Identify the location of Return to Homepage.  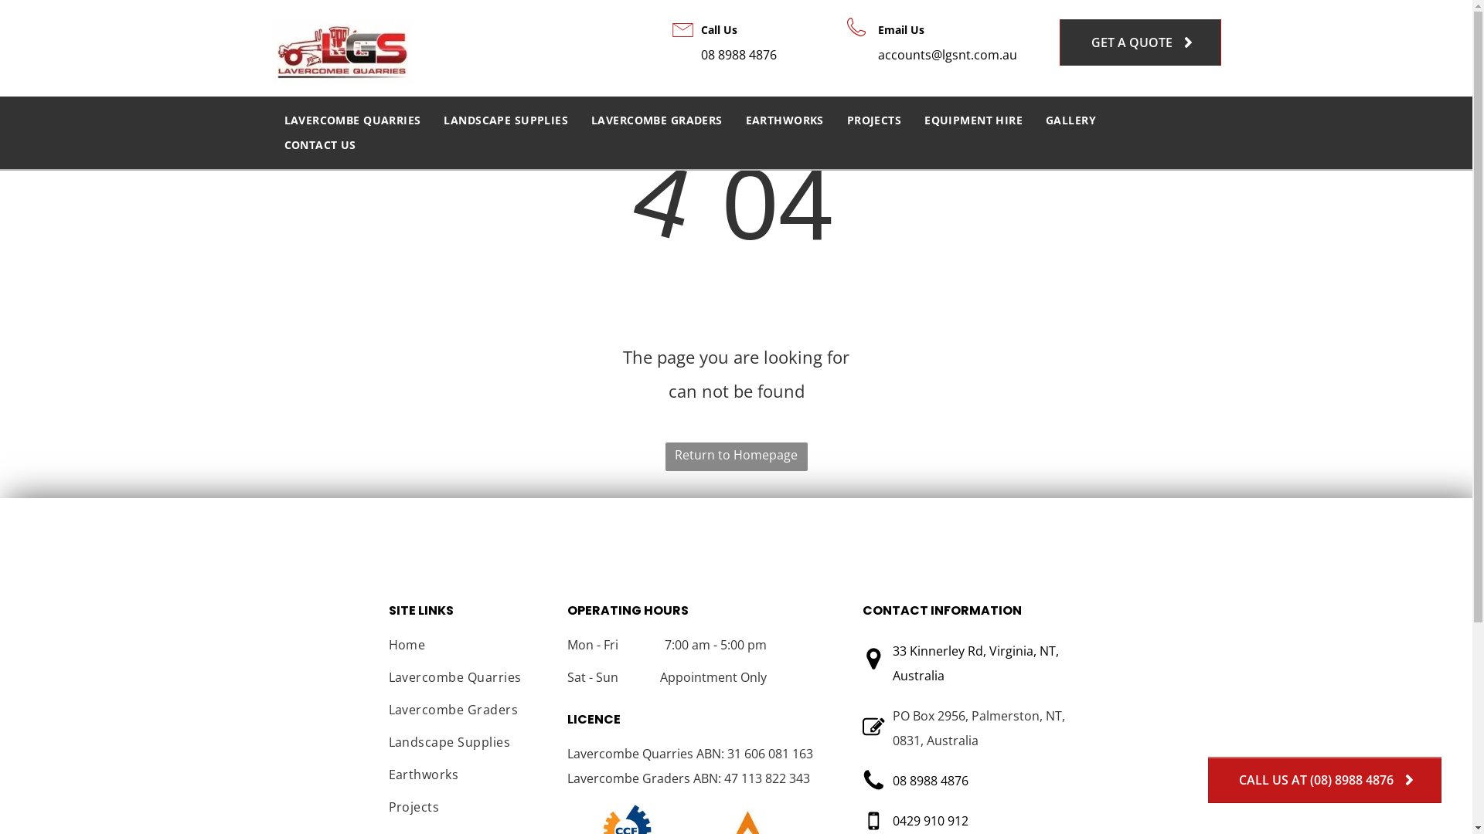
(736, 457).